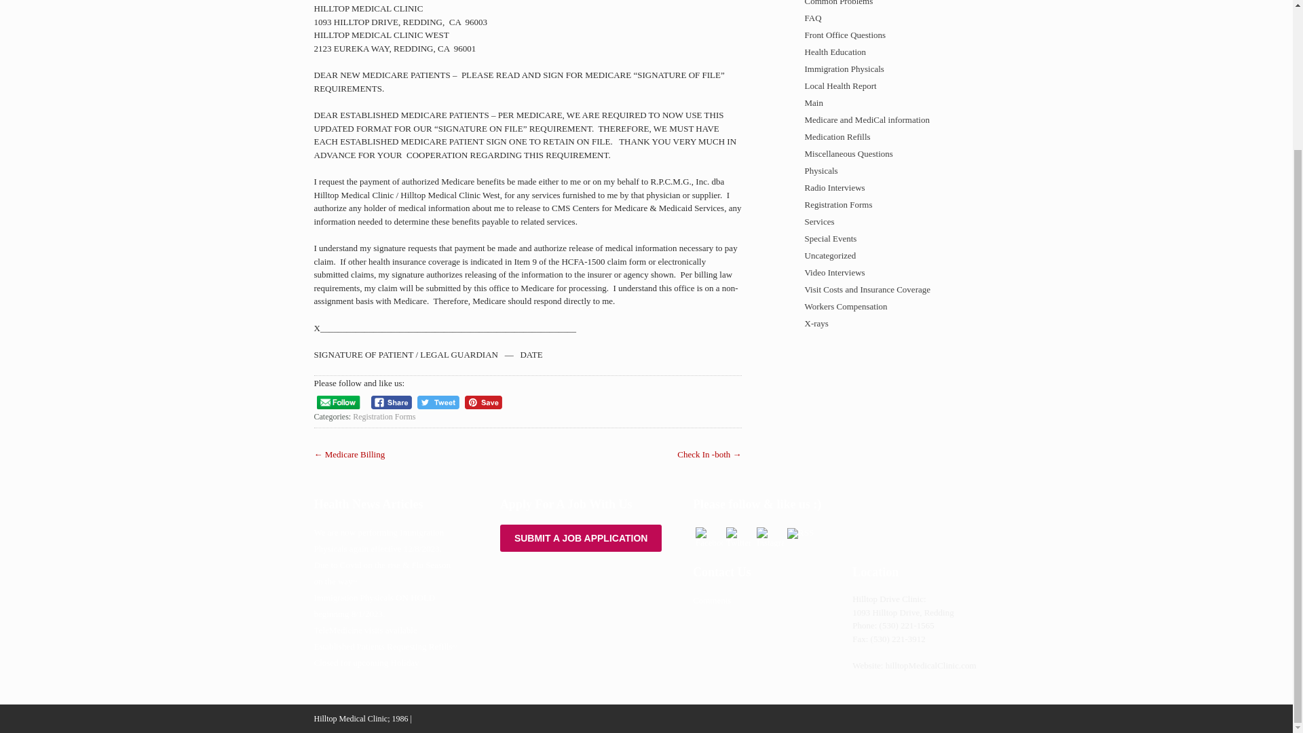  Describe the element at coordinates (881, 86) in the screenshot. I see `Local Health Report` at that location.